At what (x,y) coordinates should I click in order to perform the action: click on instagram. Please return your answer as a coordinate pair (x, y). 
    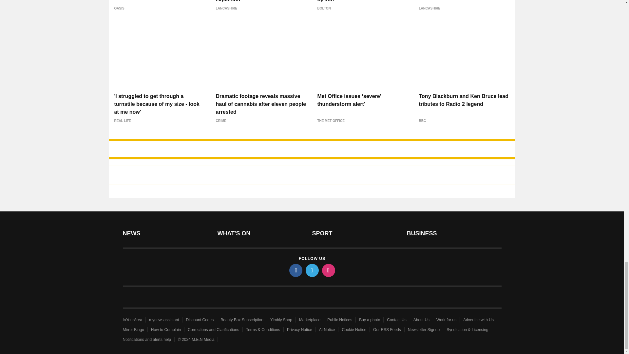
    Looking at the image, I should click on (328, 270).